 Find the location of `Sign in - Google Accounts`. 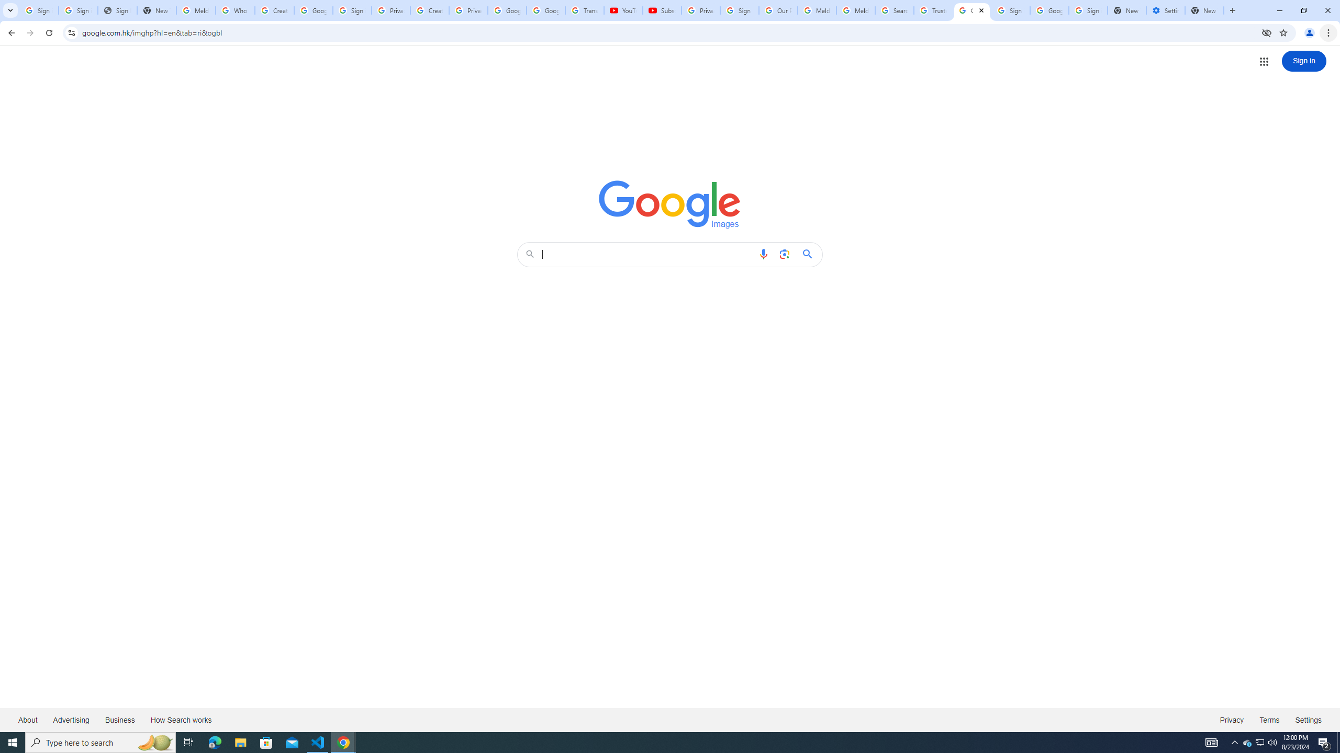

Sign in - Google Accounts is located at coordinates (79, 10).